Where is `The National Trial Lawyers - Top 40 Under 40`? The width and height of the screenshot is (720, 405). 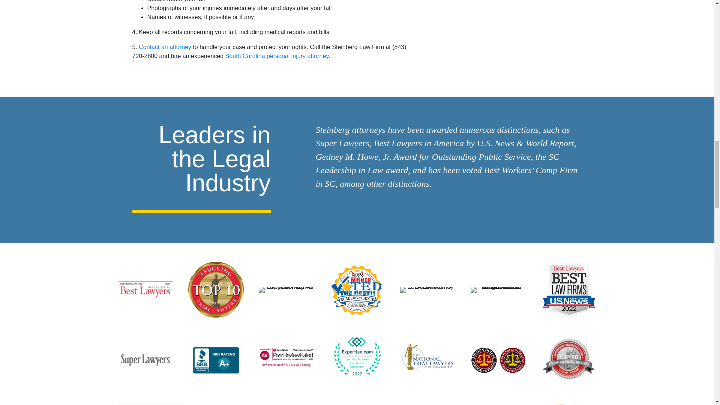
The National Trial Lawyers - Top 40 Under 40 is located at coordinates (286, 289).